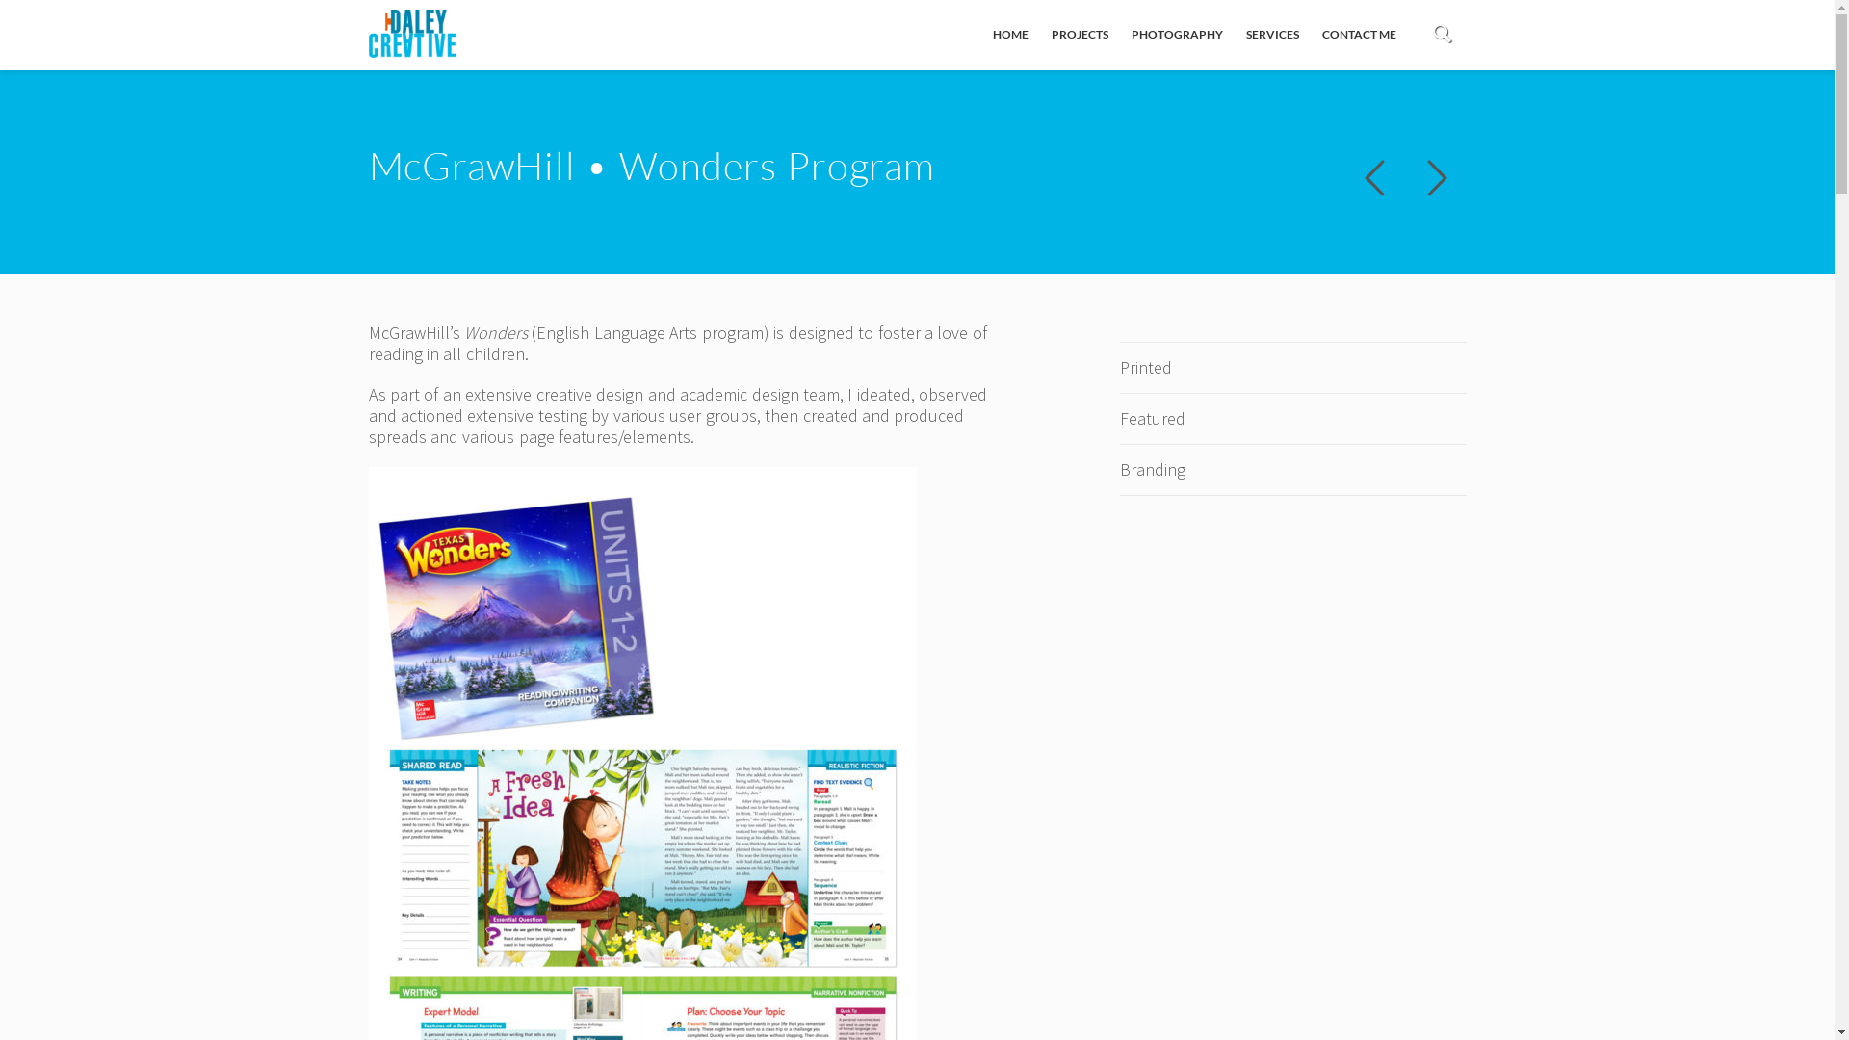  I want to click on Branding, so click(1152, 470).